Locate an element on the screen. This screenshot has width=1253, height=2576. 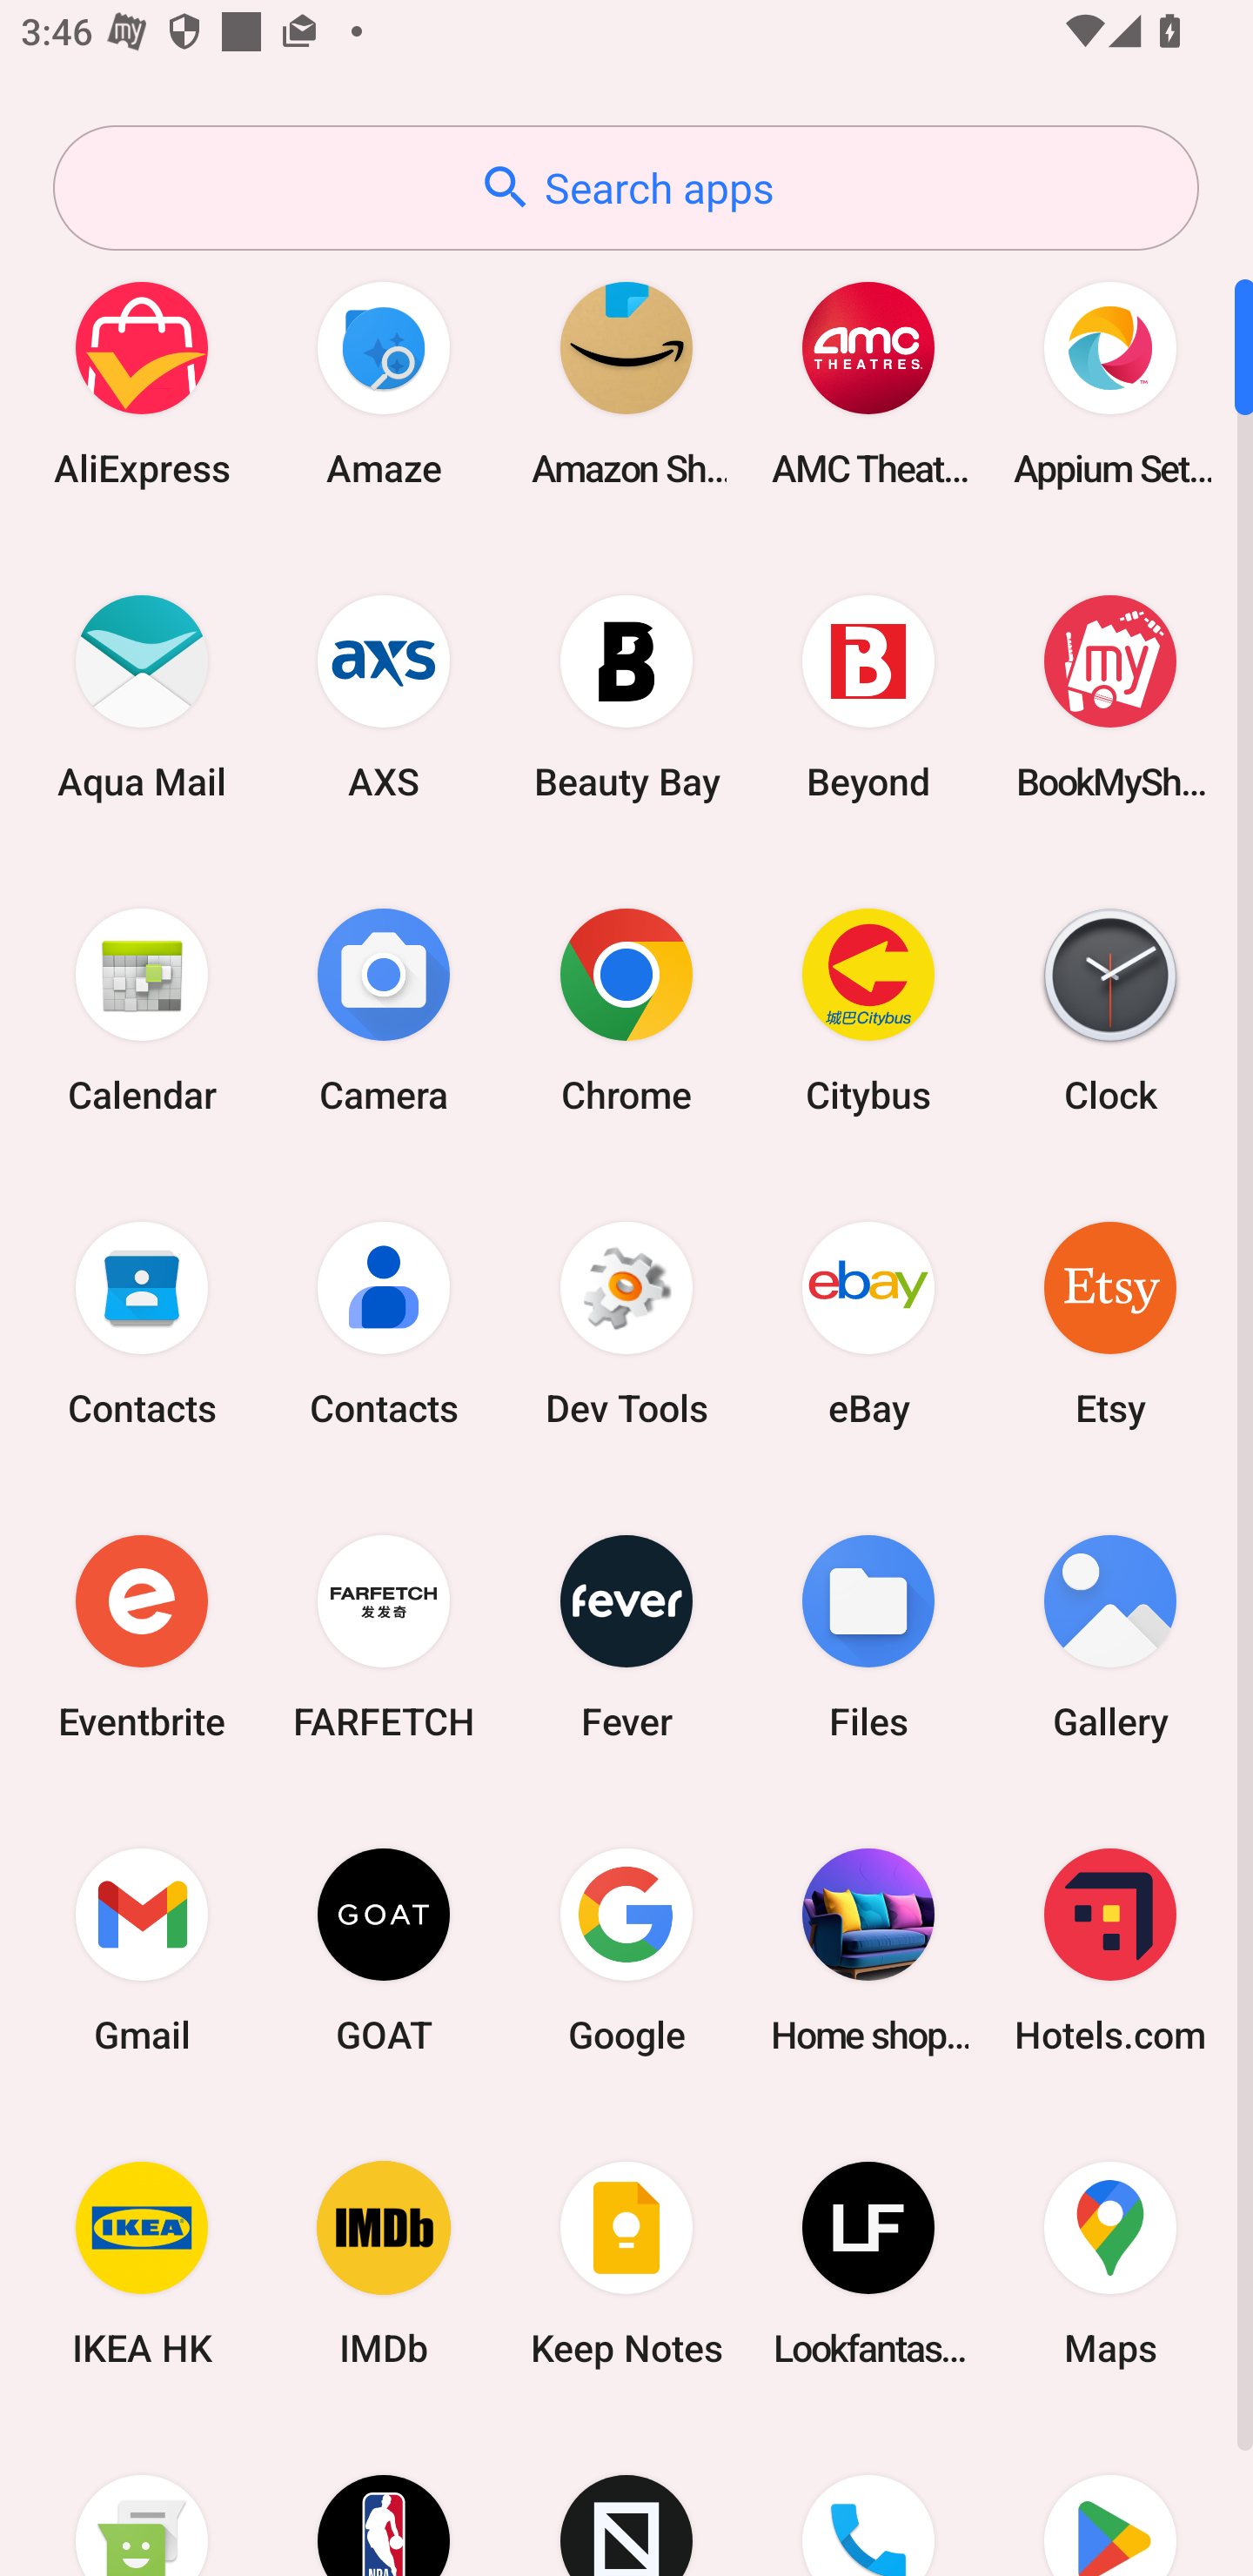
AMC Theatres is located at coordinates (868, 383).